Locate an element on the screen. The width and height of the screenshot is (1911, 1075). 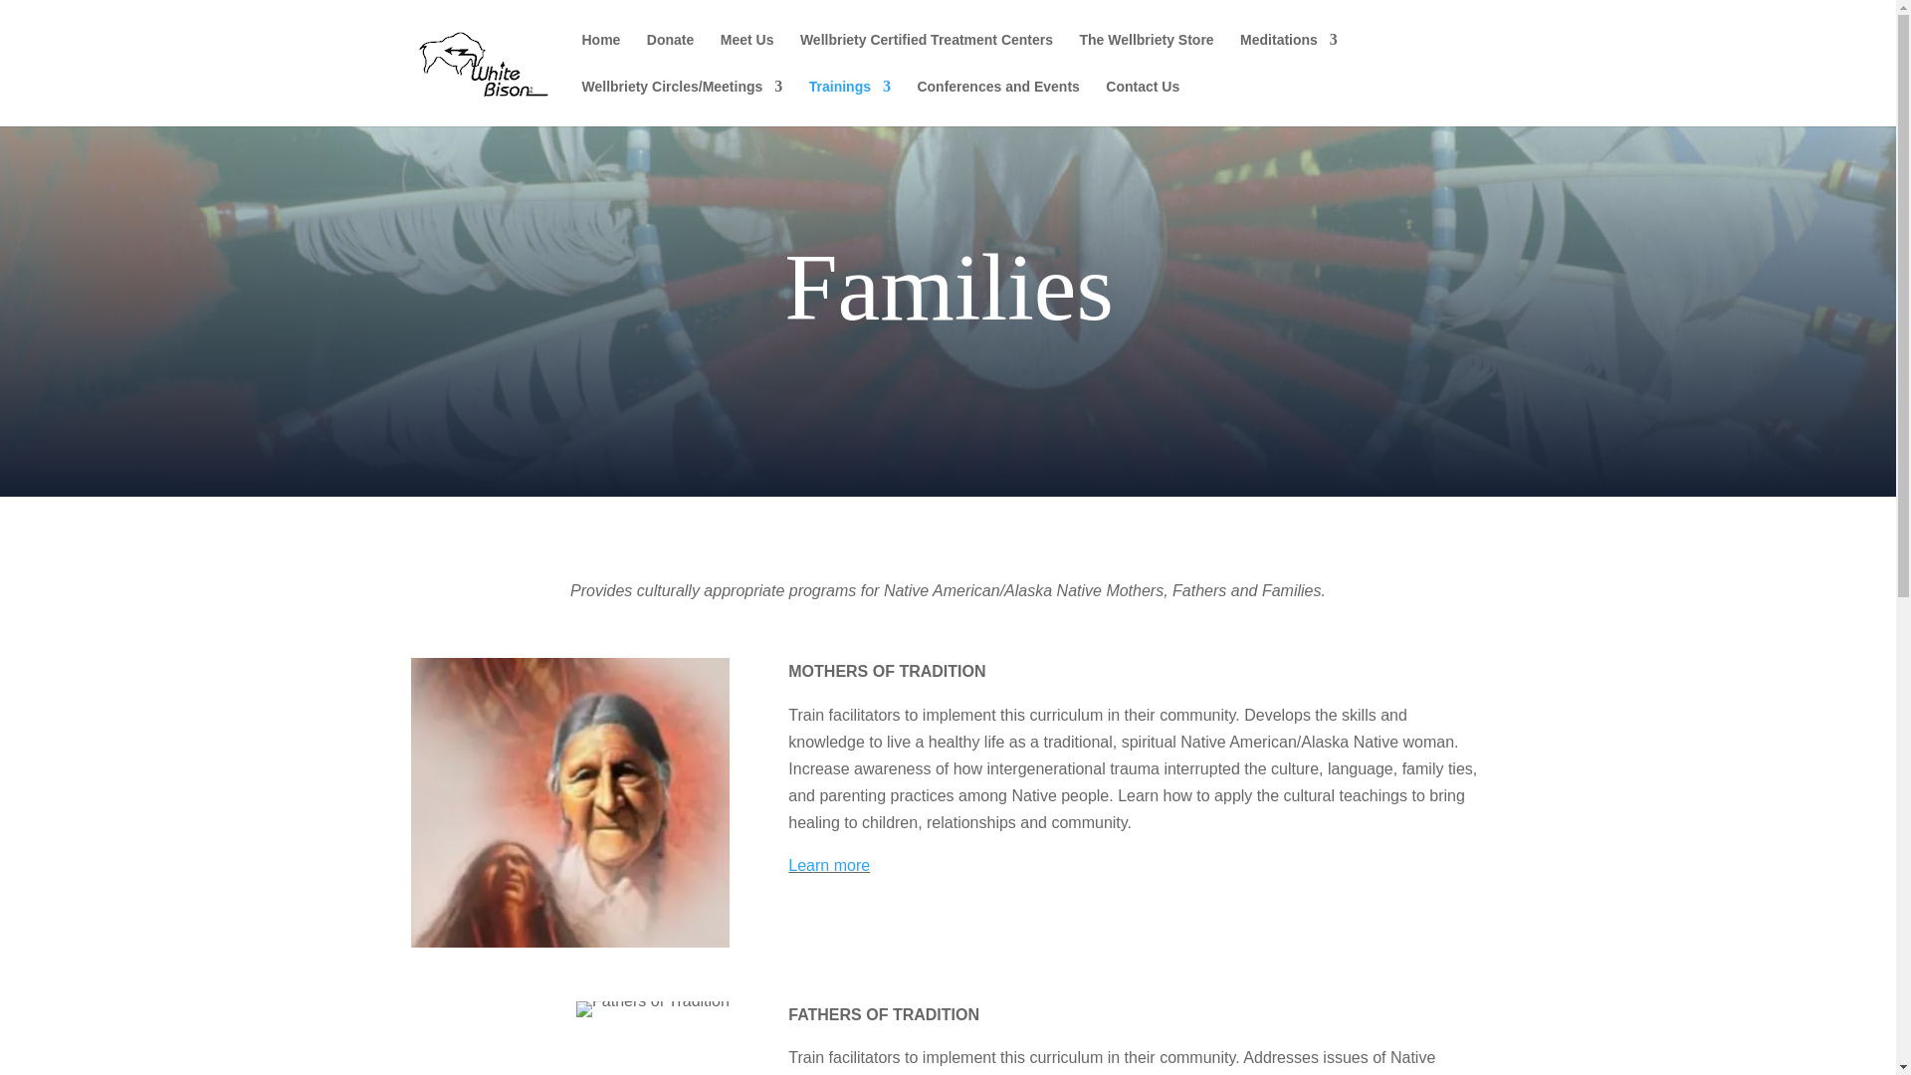
Fathers of Tradition Logo-No Background is located at coordinates (653, 1008).